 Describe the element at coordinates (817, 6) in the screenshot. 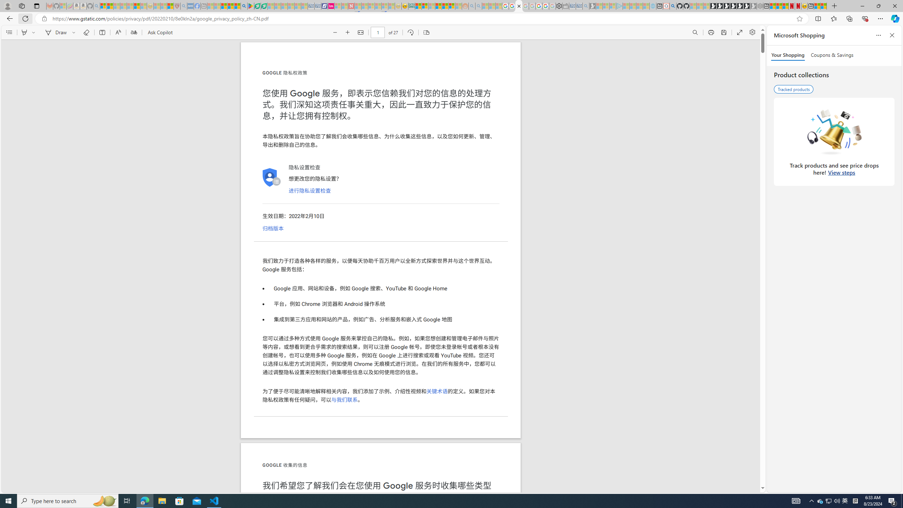

I see `Wildlife - MSN` at that location.